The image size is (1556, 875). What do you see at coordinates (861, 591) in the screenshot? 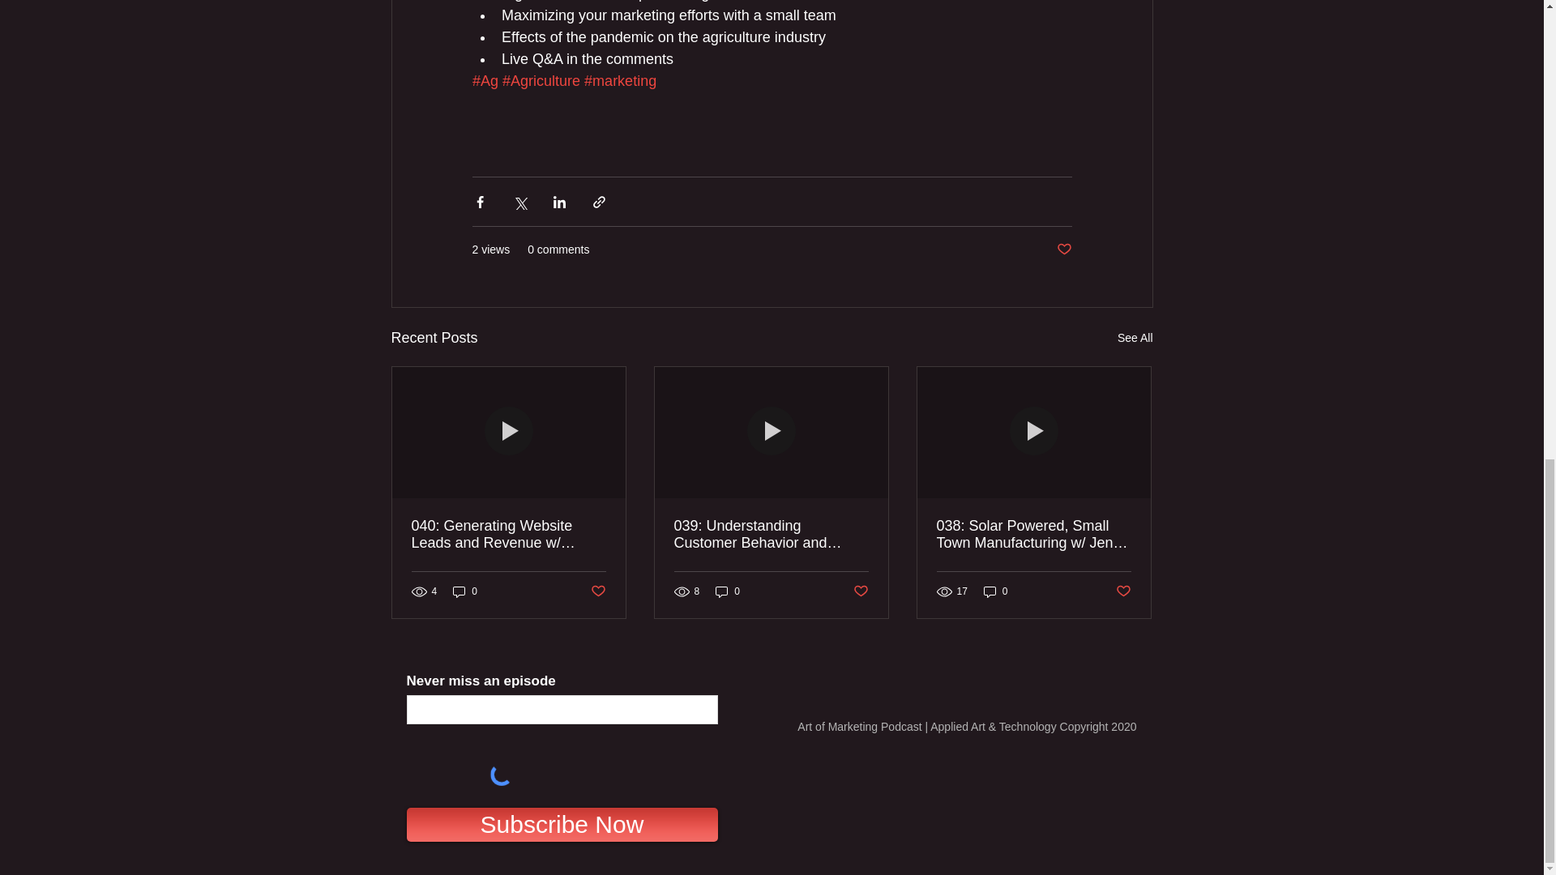
I see `Post not marked as liked` at bounding box center [861, 591].